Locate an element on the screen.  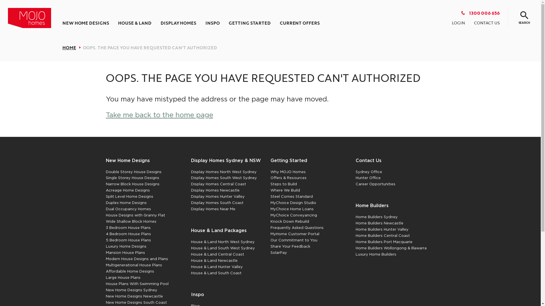
House & Land North West Sydney is located at coordinates (223, 242).